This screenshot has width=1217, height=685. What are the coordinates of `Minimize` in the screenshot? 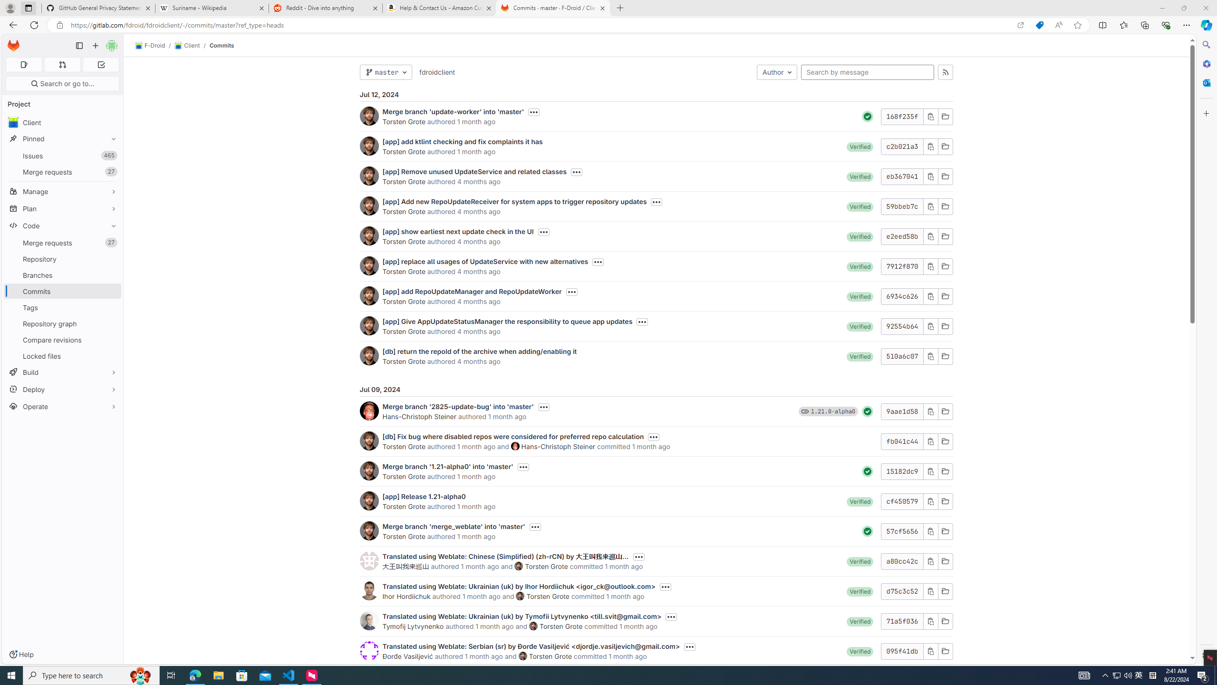 It's located at (1162, 8).